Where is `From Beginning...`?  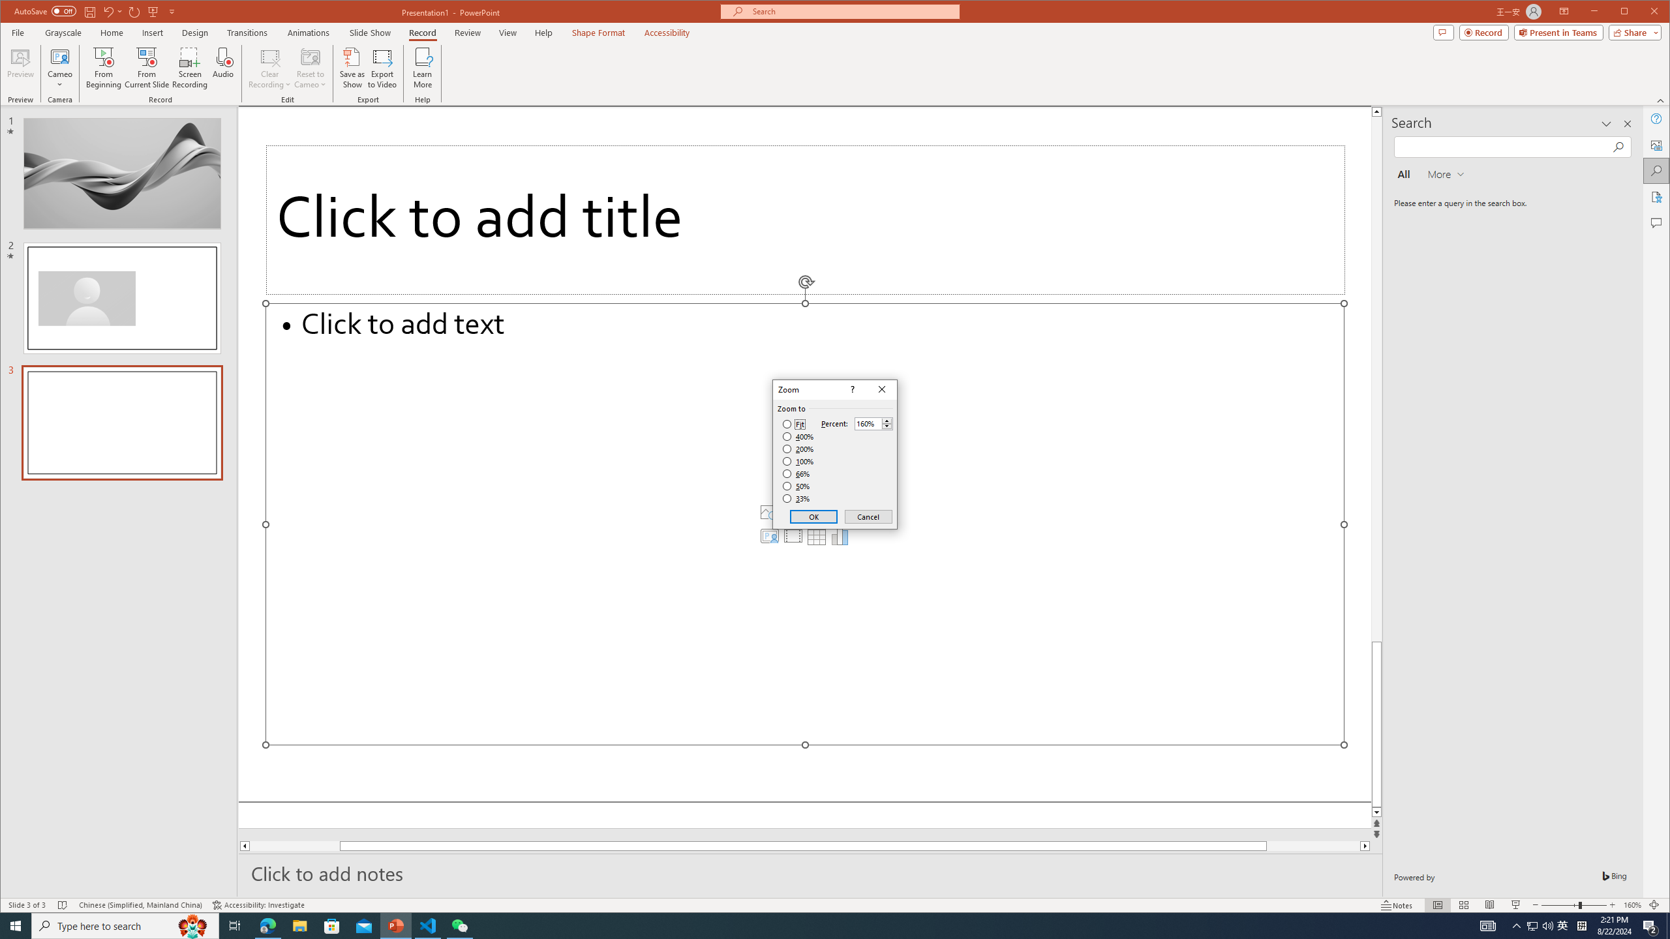 From Beginning... is located at coordinates (104, 68).